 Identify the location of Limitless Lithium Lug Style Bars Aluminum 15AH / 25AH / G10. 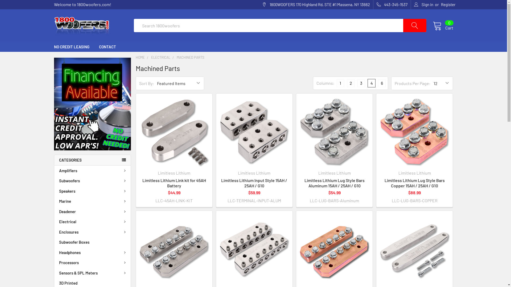
(334, 132).